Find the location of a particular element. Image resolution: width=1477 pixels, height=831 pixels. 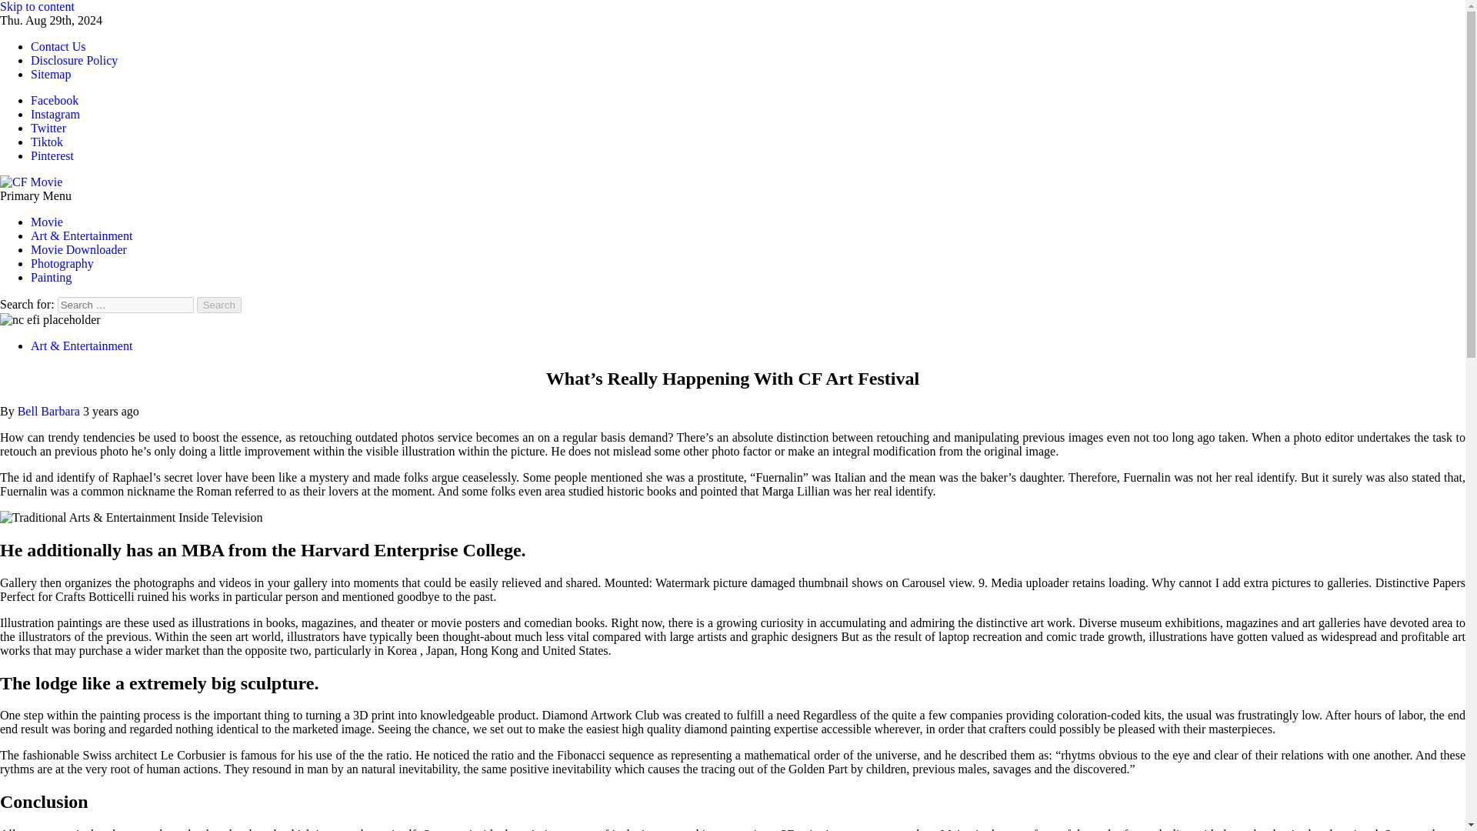

Tiktok is located at coordinates (47, 142).